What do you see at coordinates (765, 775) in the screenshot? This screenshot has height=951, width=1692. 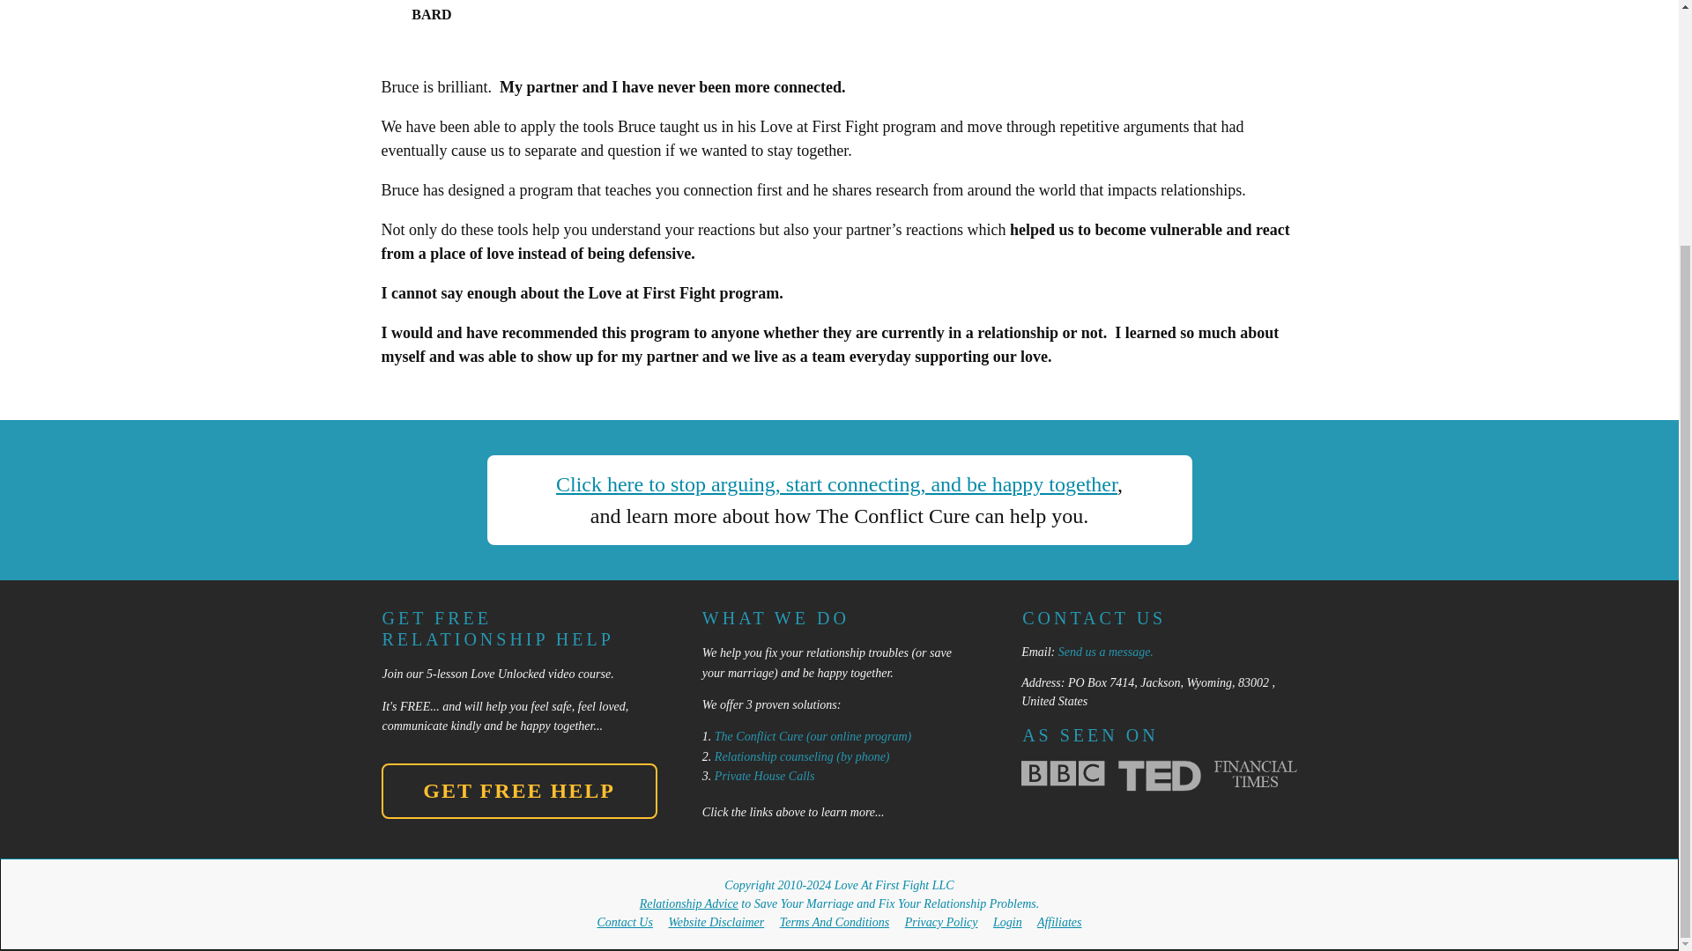 I see `Private House Calls` at bounding box center [765, 775].